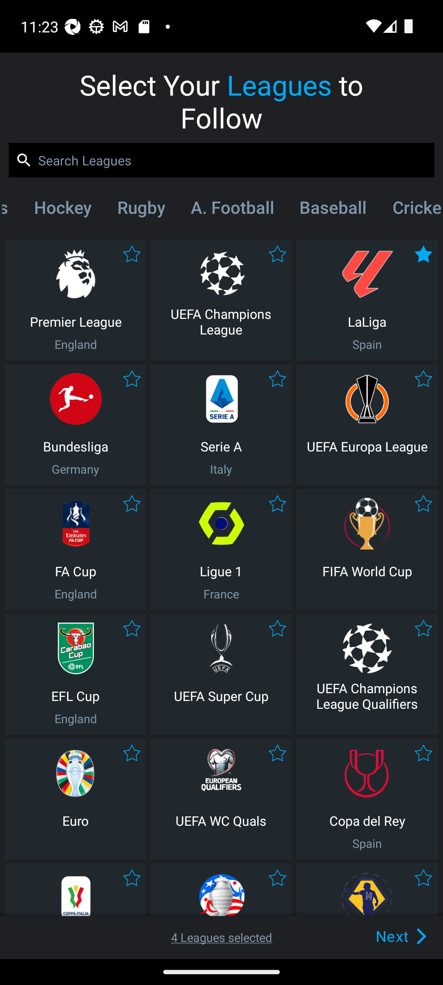  I want to click on Premier League England, so click(75, 300).